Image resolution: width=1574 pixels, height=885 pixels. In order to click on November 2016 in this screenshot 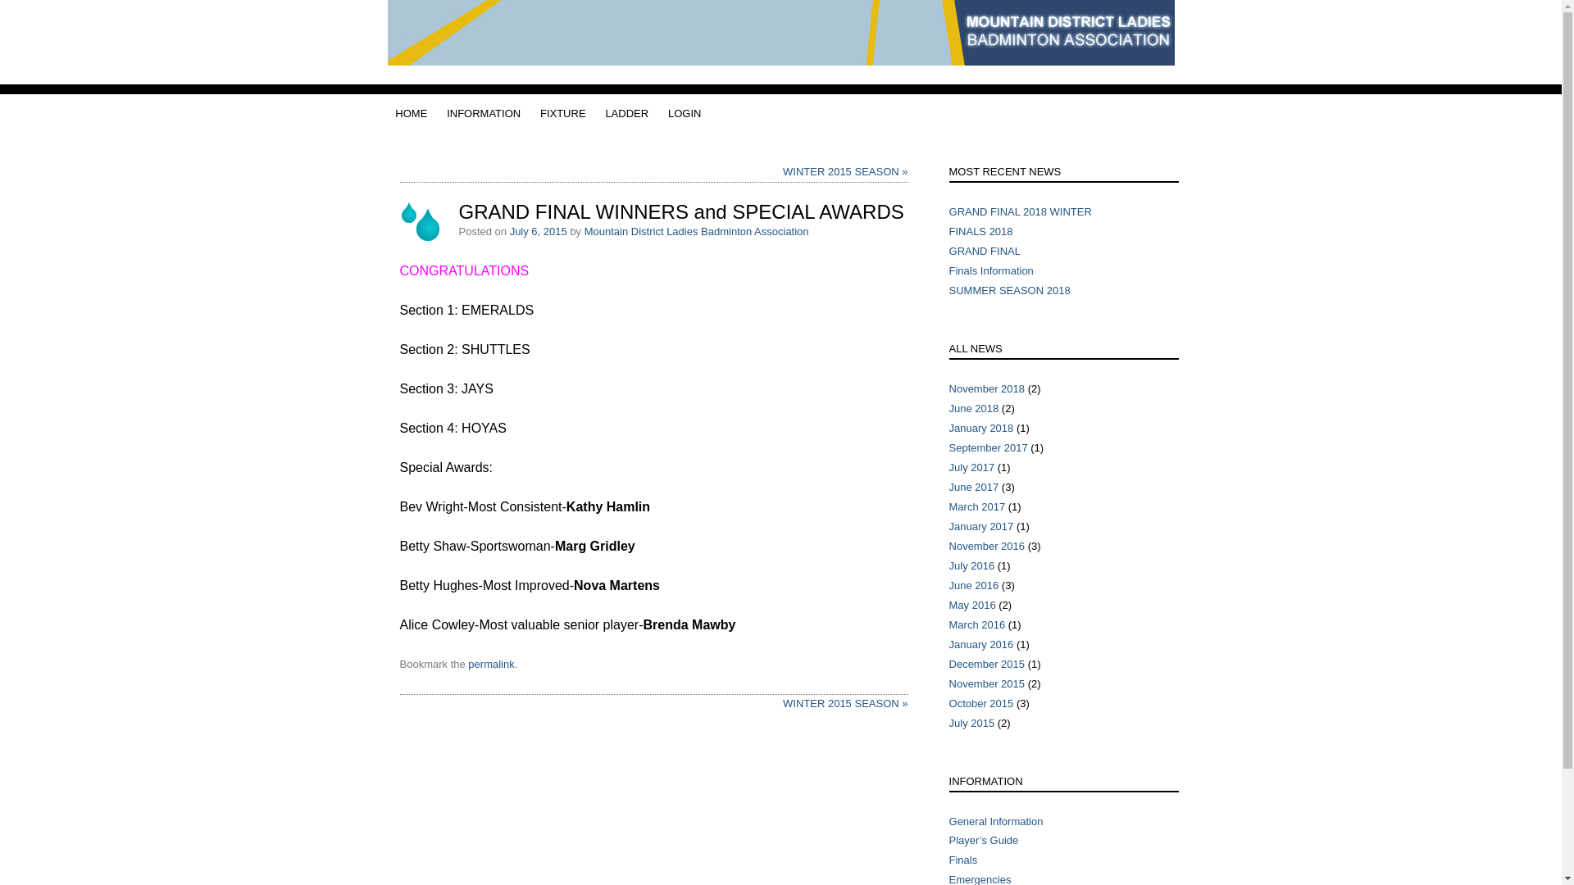, I will do `click(987, 546)`.